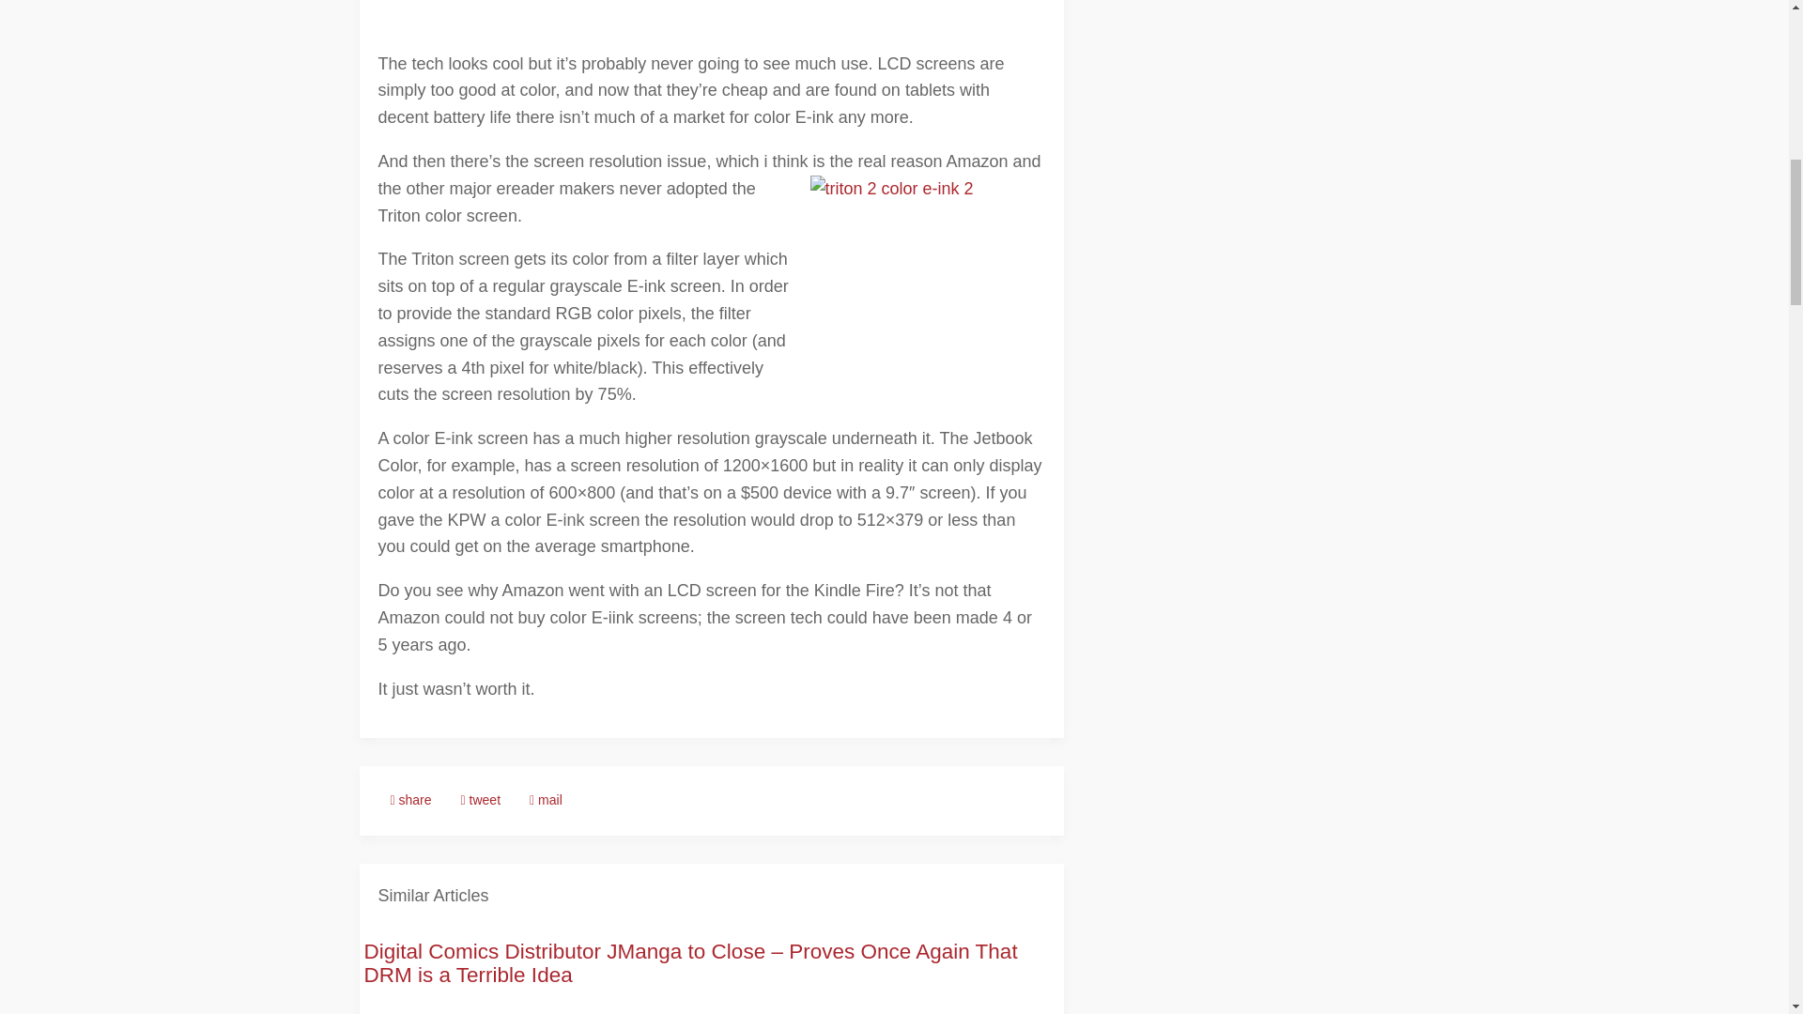 Image resolution: width=1803 pixels, height=1014 pixels. What do you see at coordinates (547, 800) in the screenshot?
I see `mail` at bounding box center [547, 800].